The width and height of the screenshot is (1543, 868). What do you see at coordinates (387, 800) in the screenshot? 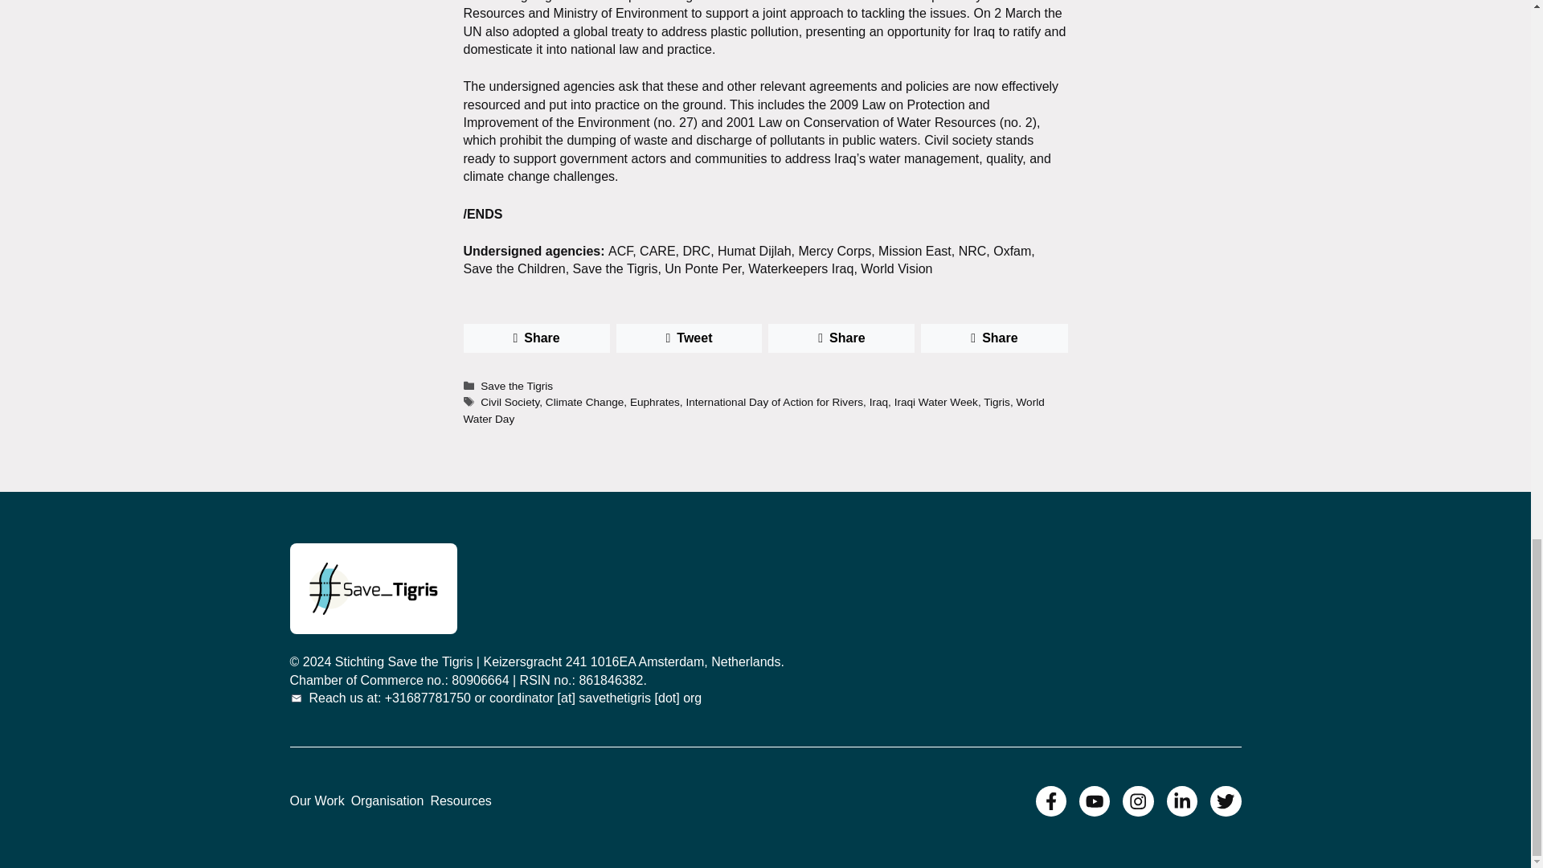
I see `Organisation` at bounding box center [387, 800].